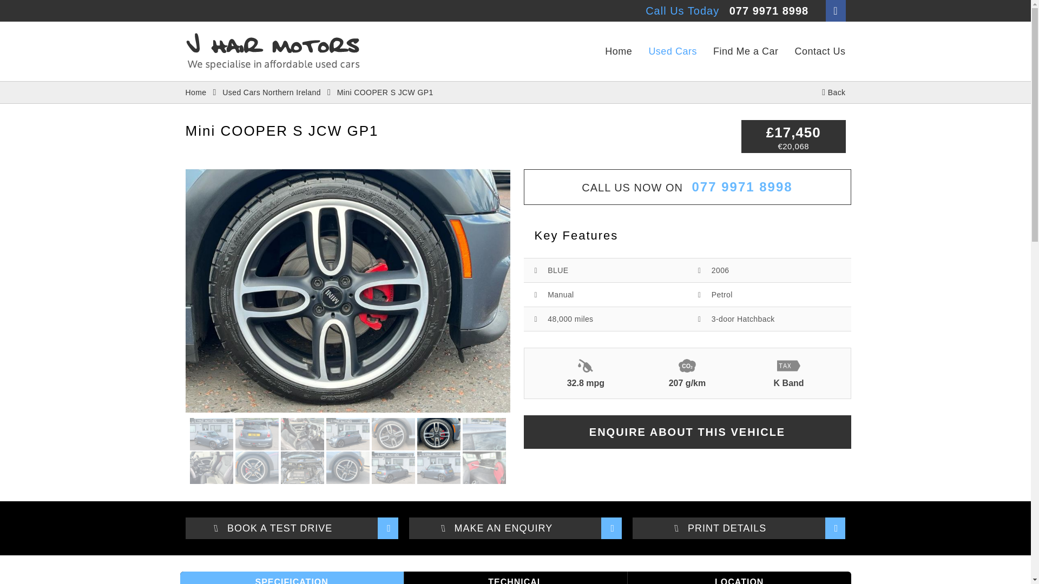 The image size is (1039, 584). I want to click on Mini COOPER S JCW GP1, so click(385, 92).